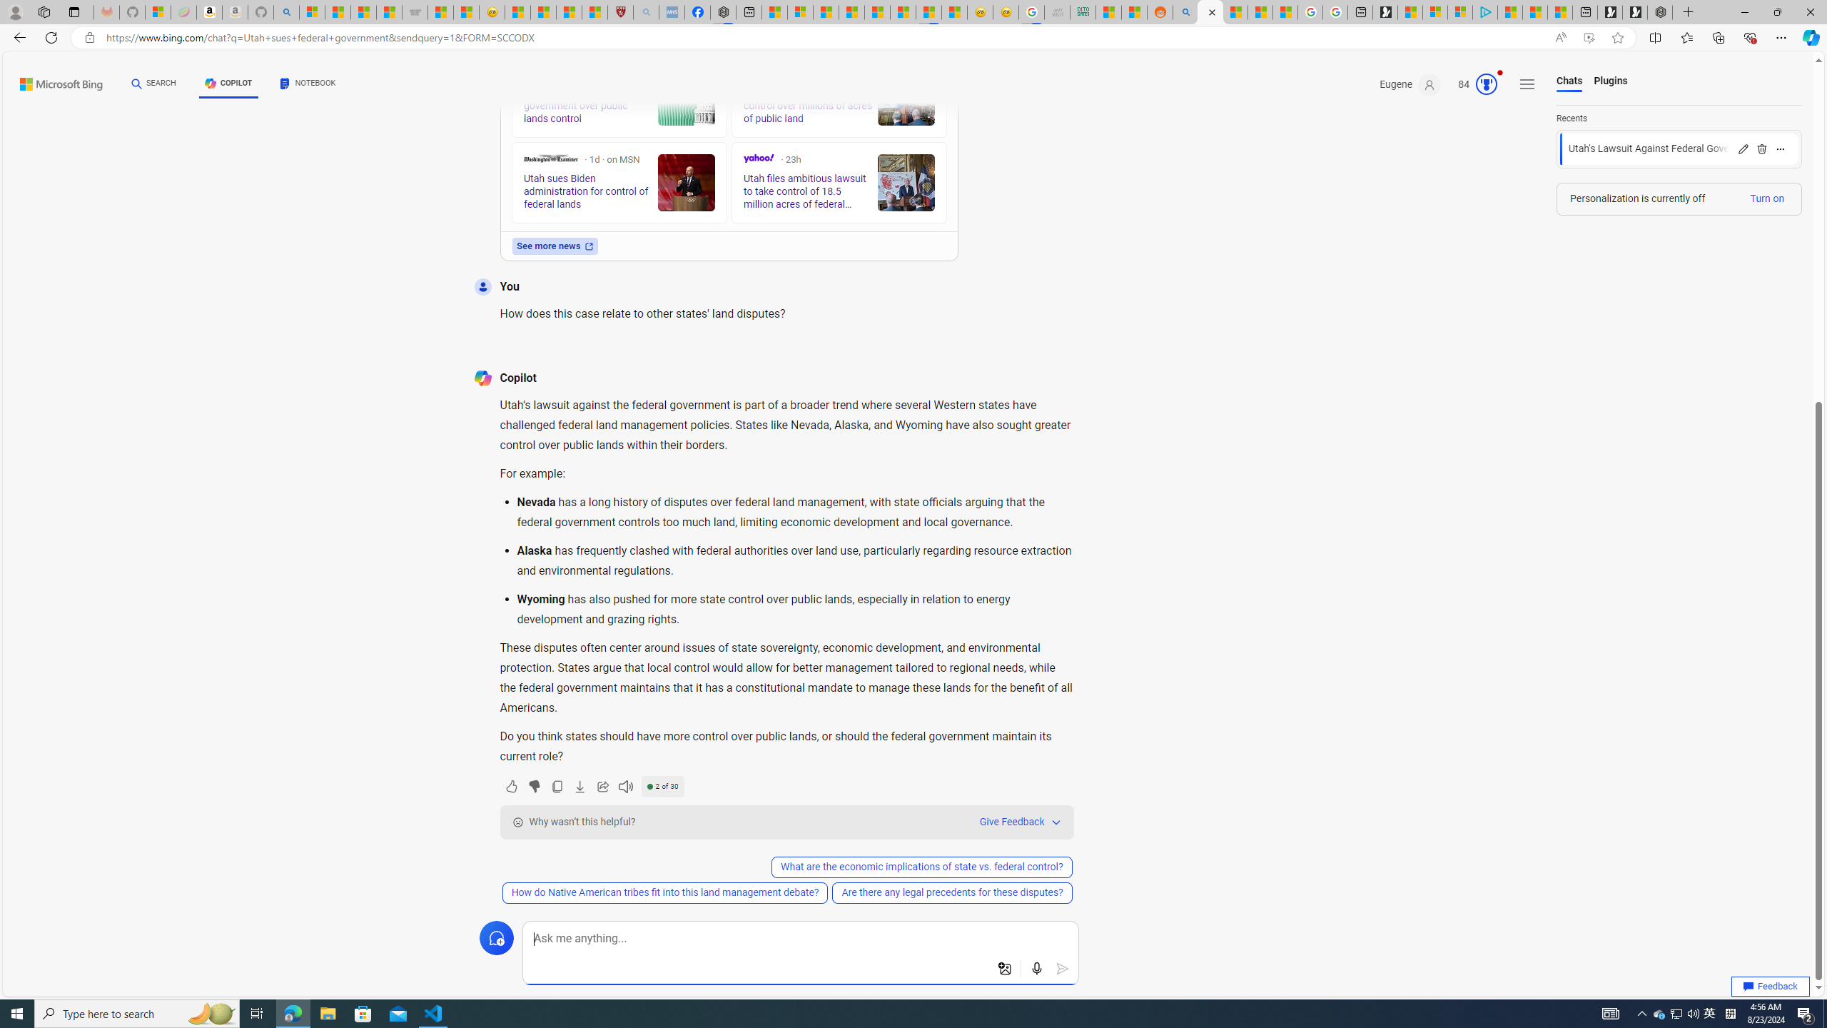 Image resolution: width=1827 pixels, height=1028 pixels. Describe the element at coordinates (625, 786) in the screenshot. I see `Read aloud` at that location.